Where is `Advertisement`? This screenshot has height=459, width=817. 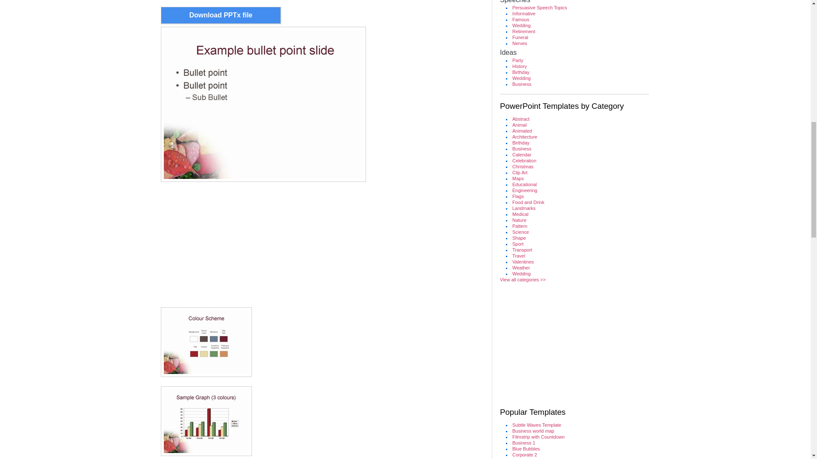 Advertisement is located at coordinates (570, 345).